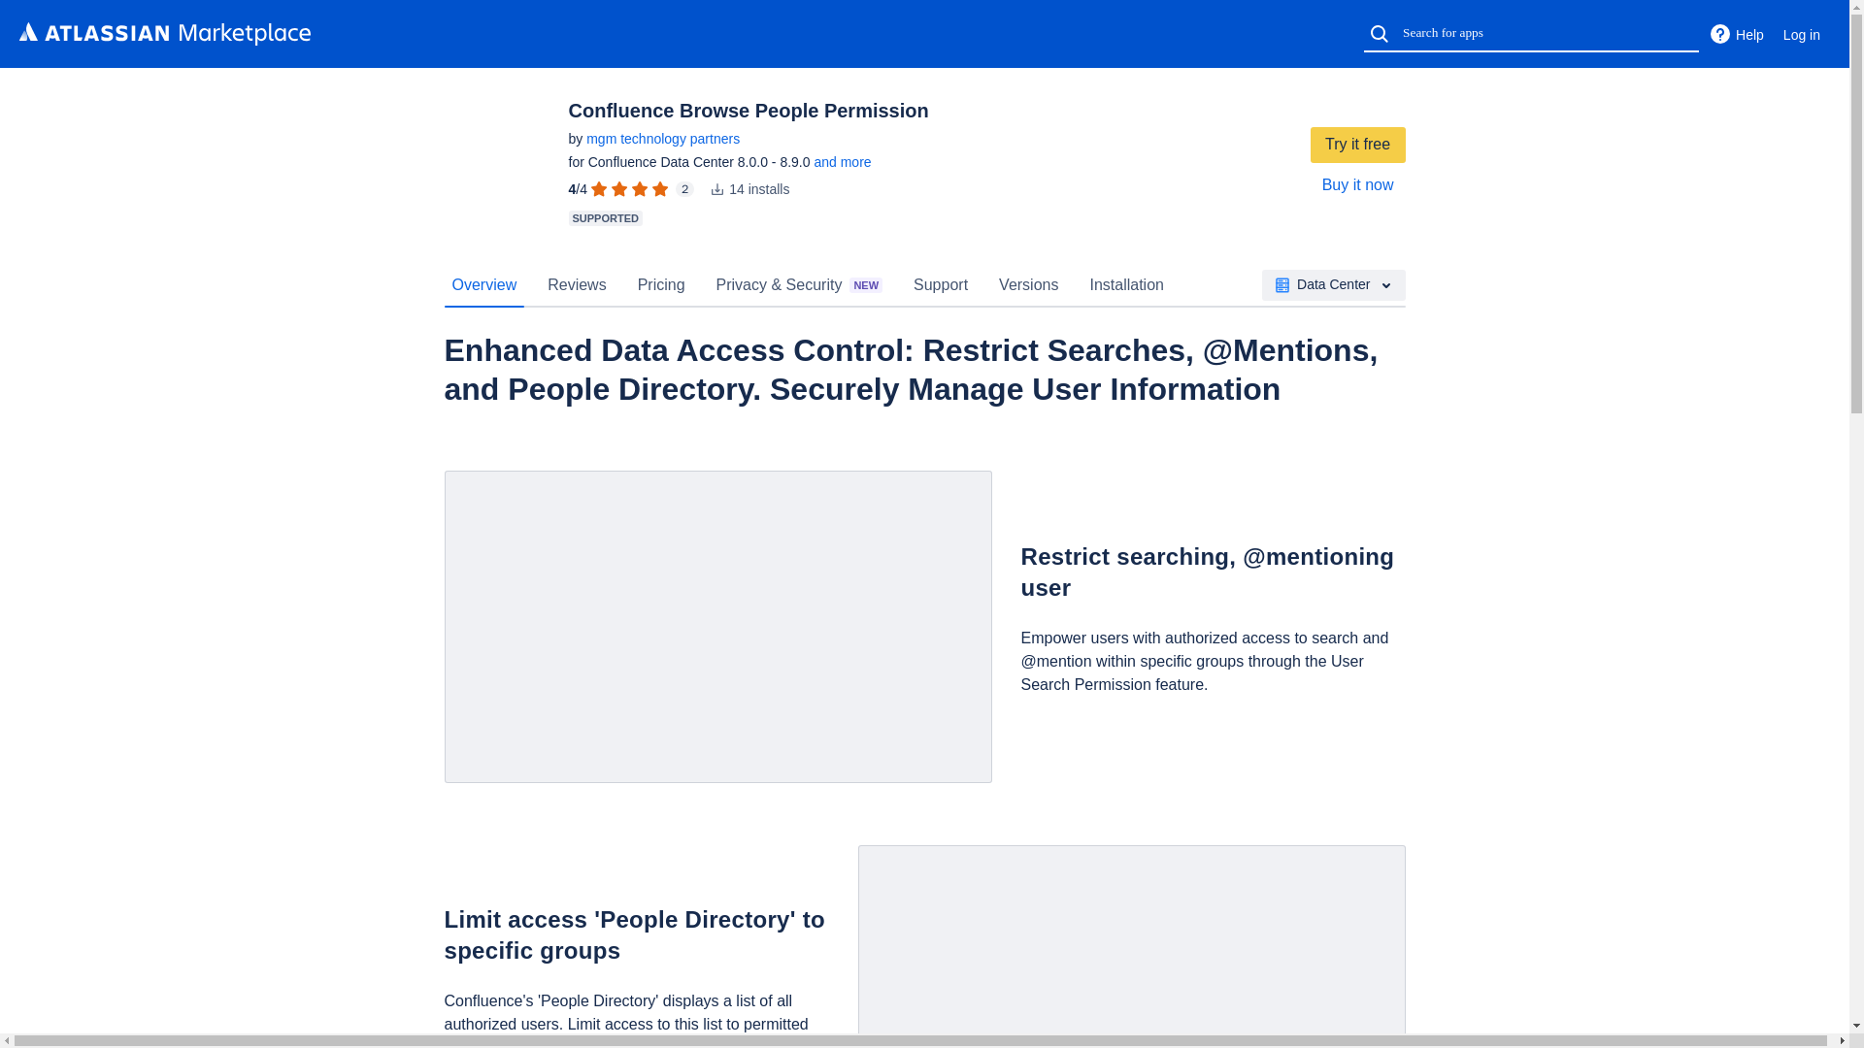  Describe the element at coordinates (1333, 284) in the screenshot. I see `Data Center` at that location.